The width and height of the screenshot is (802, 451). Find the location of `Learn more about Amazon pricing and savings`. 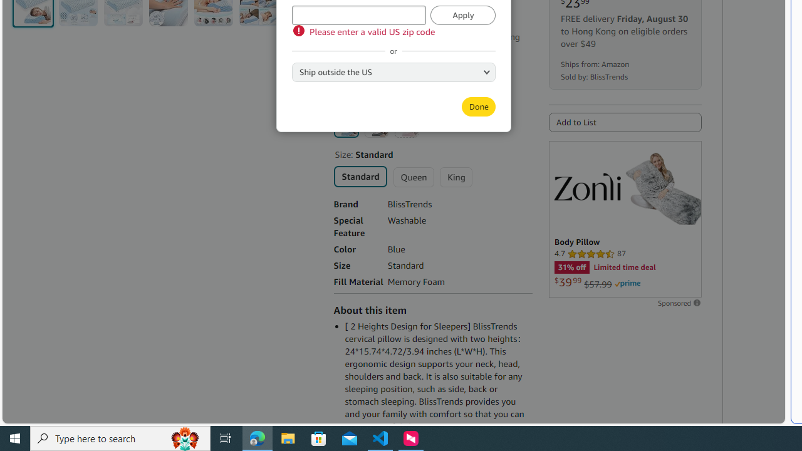

Learn more about Amazon pricing and savings is located at coordinates (397, 20).